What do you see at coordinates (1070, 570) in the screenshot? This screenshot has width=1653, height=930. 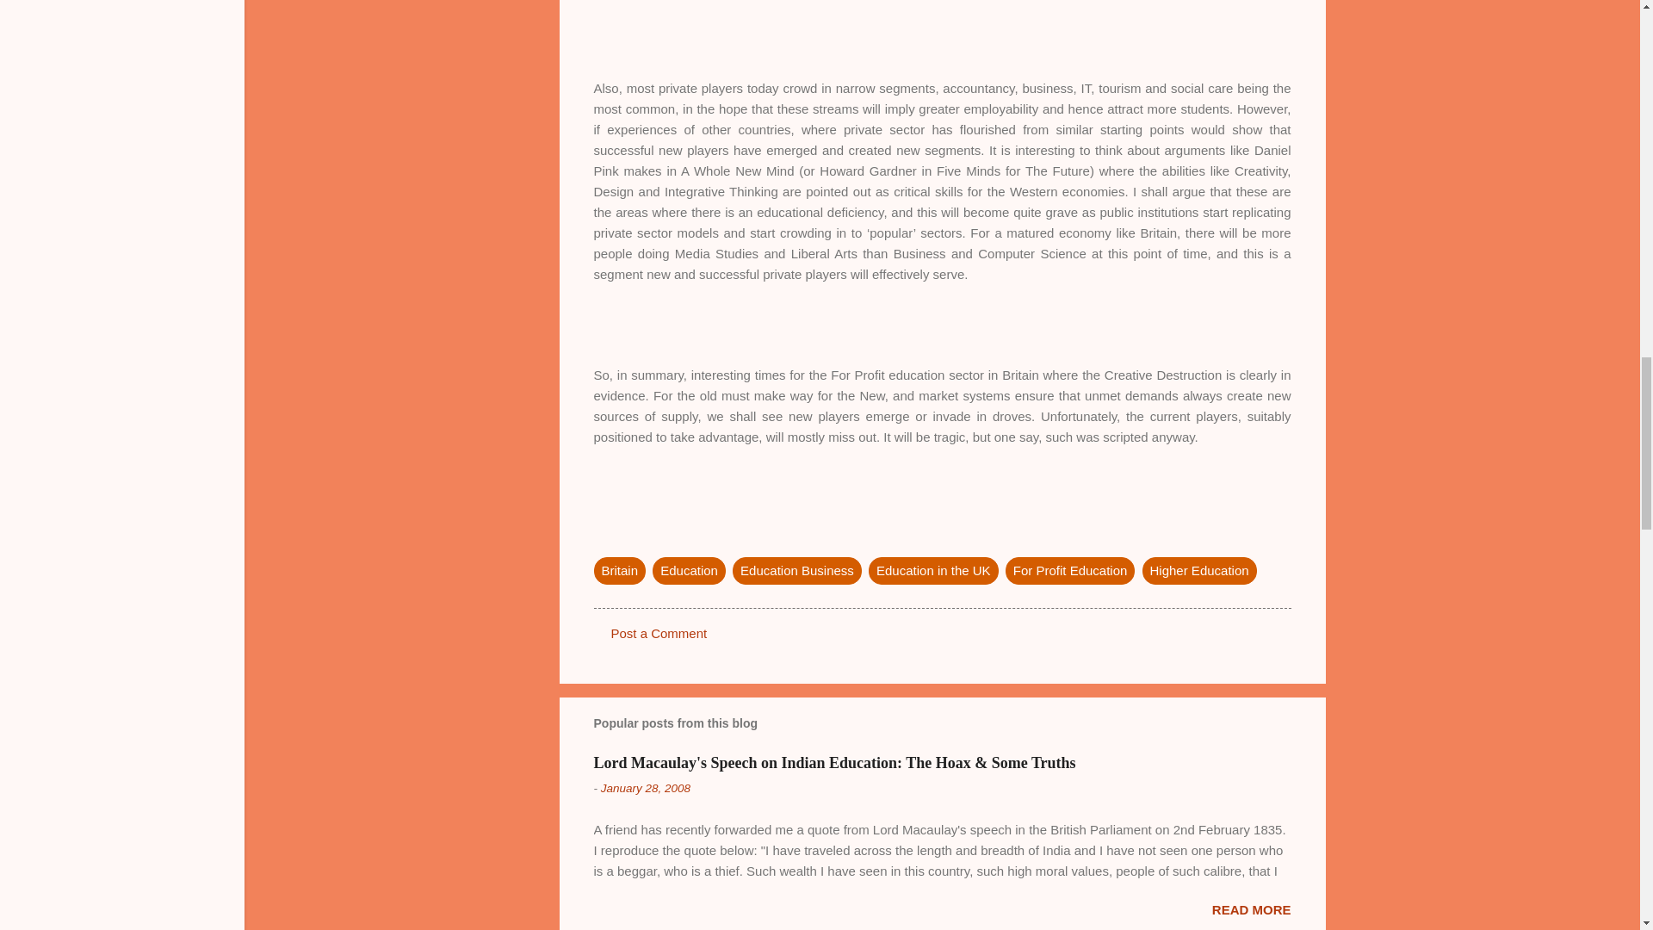 I see `For Profit Education` at bounding box center [1070, 570].